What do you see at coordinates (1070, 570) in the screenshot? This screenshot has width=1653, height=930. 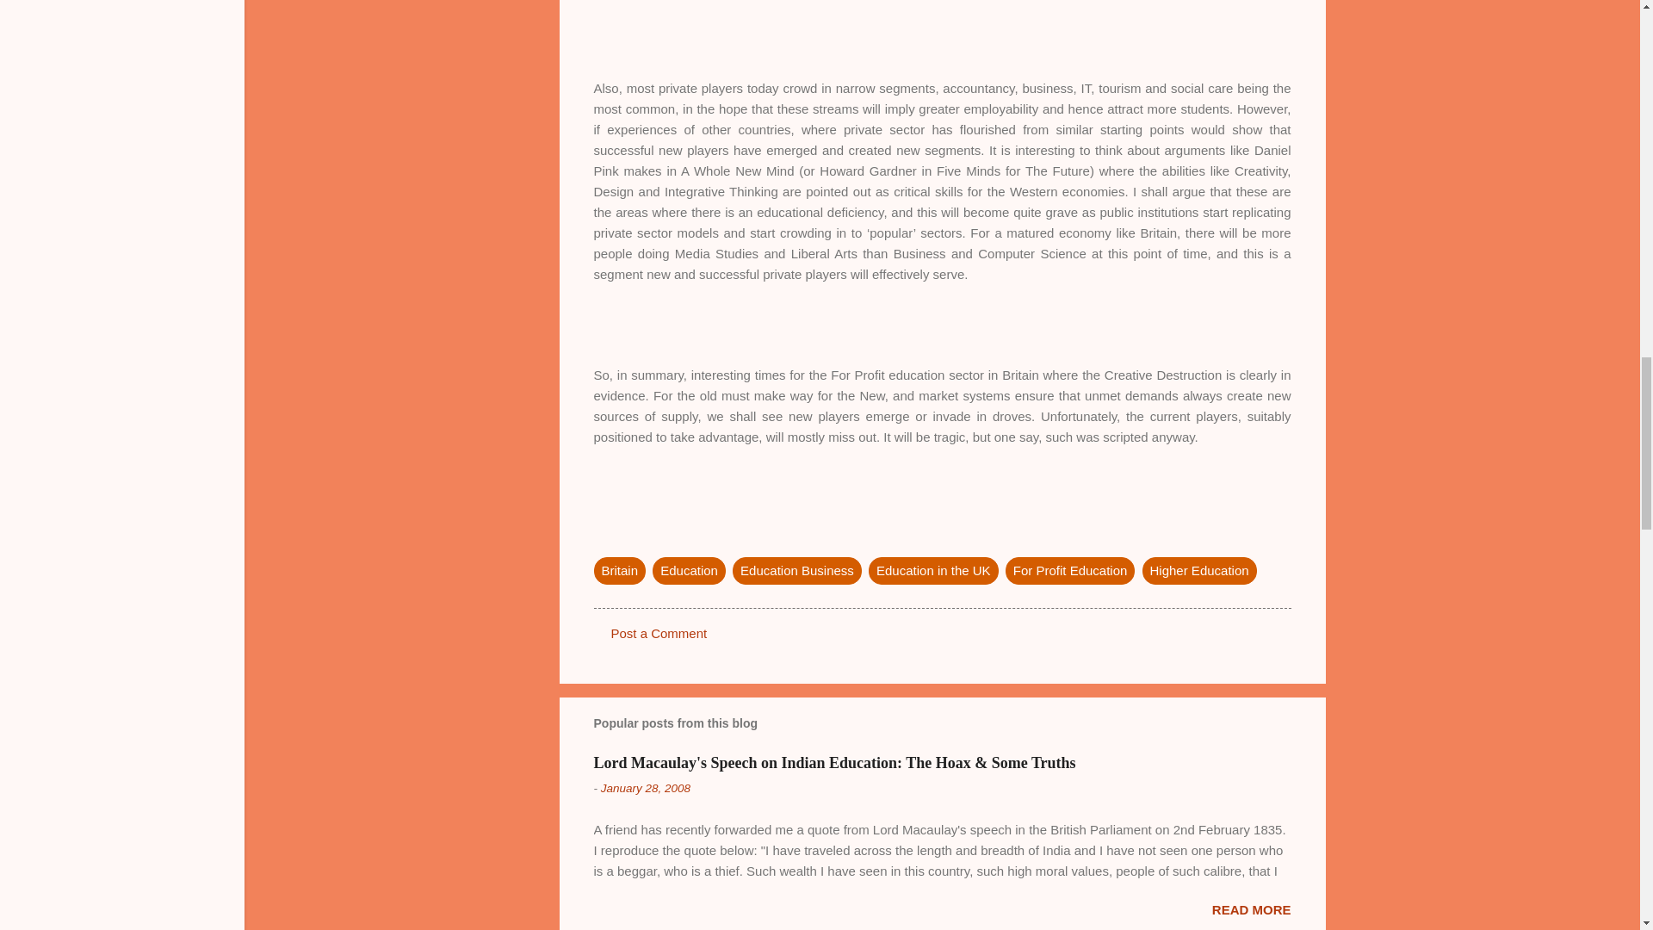 I see `For Profit Education` at bounding box center [1070, 570].